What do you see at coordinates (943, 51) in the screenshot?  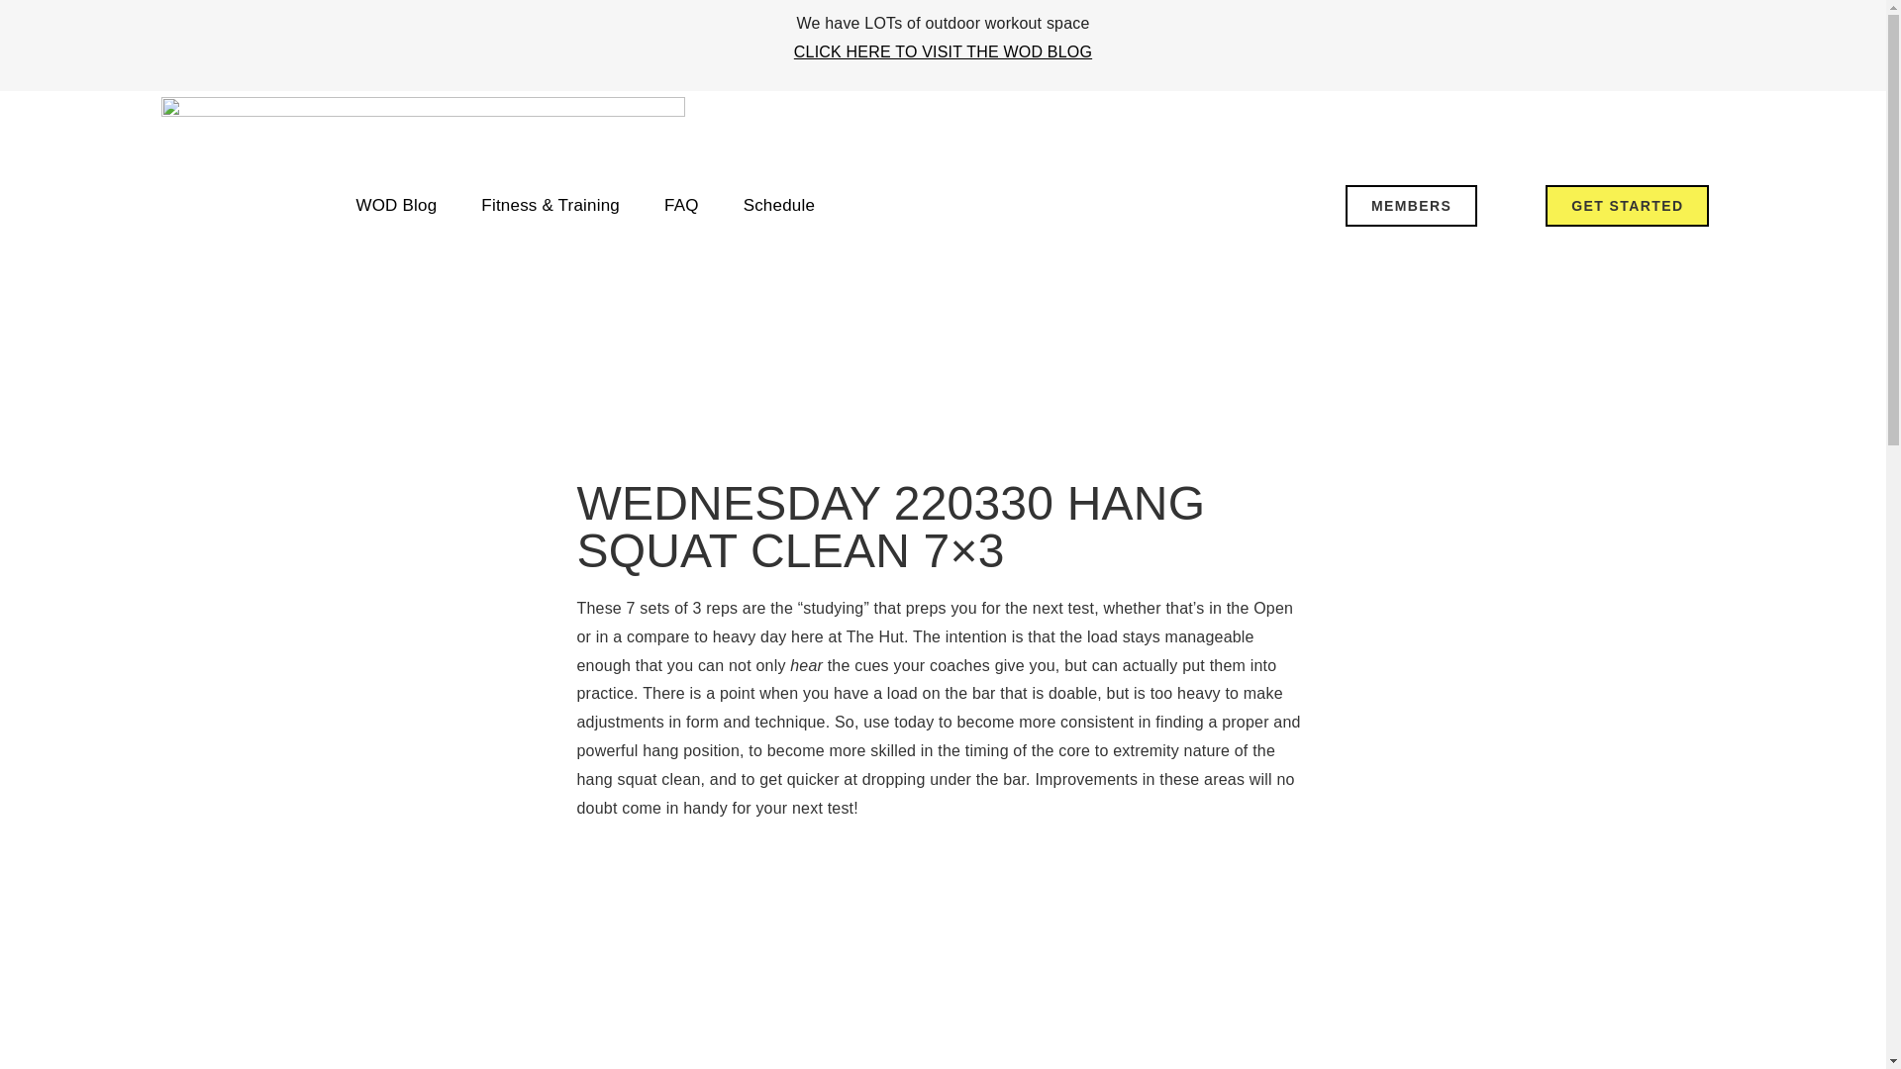 I see `CLICK HERE TO VISIT THE WOD BLOG` at bounding box center [943, 51].